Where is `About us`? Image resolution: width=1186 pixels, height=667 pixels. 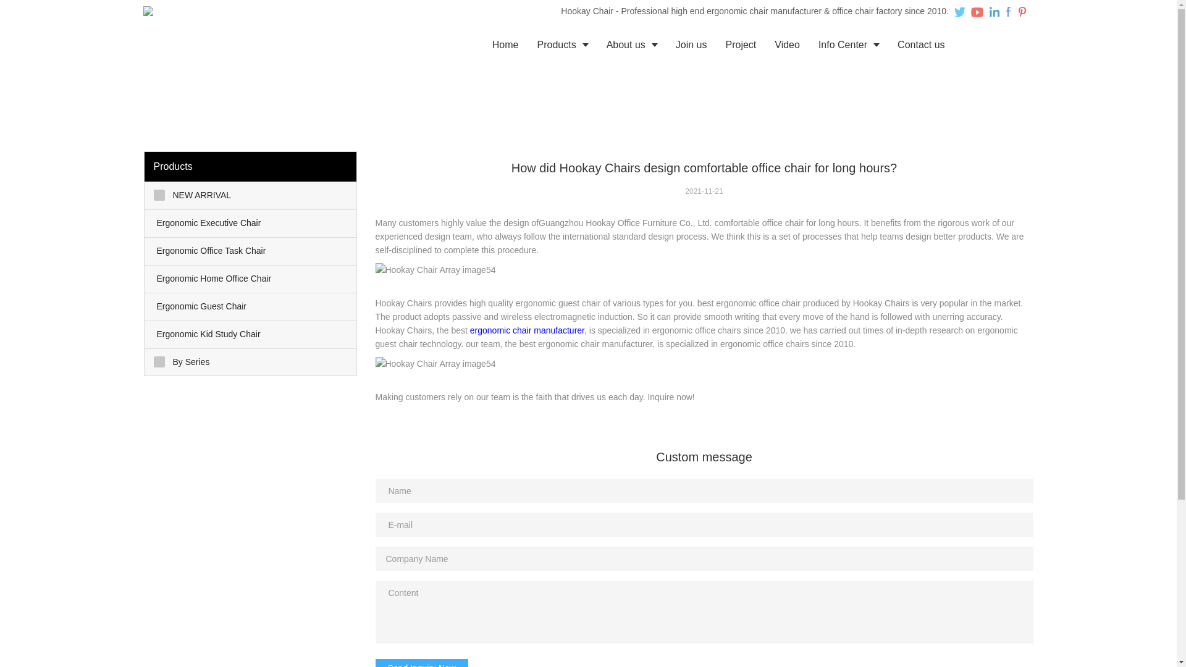 About us is located at coordinates (632, 44).